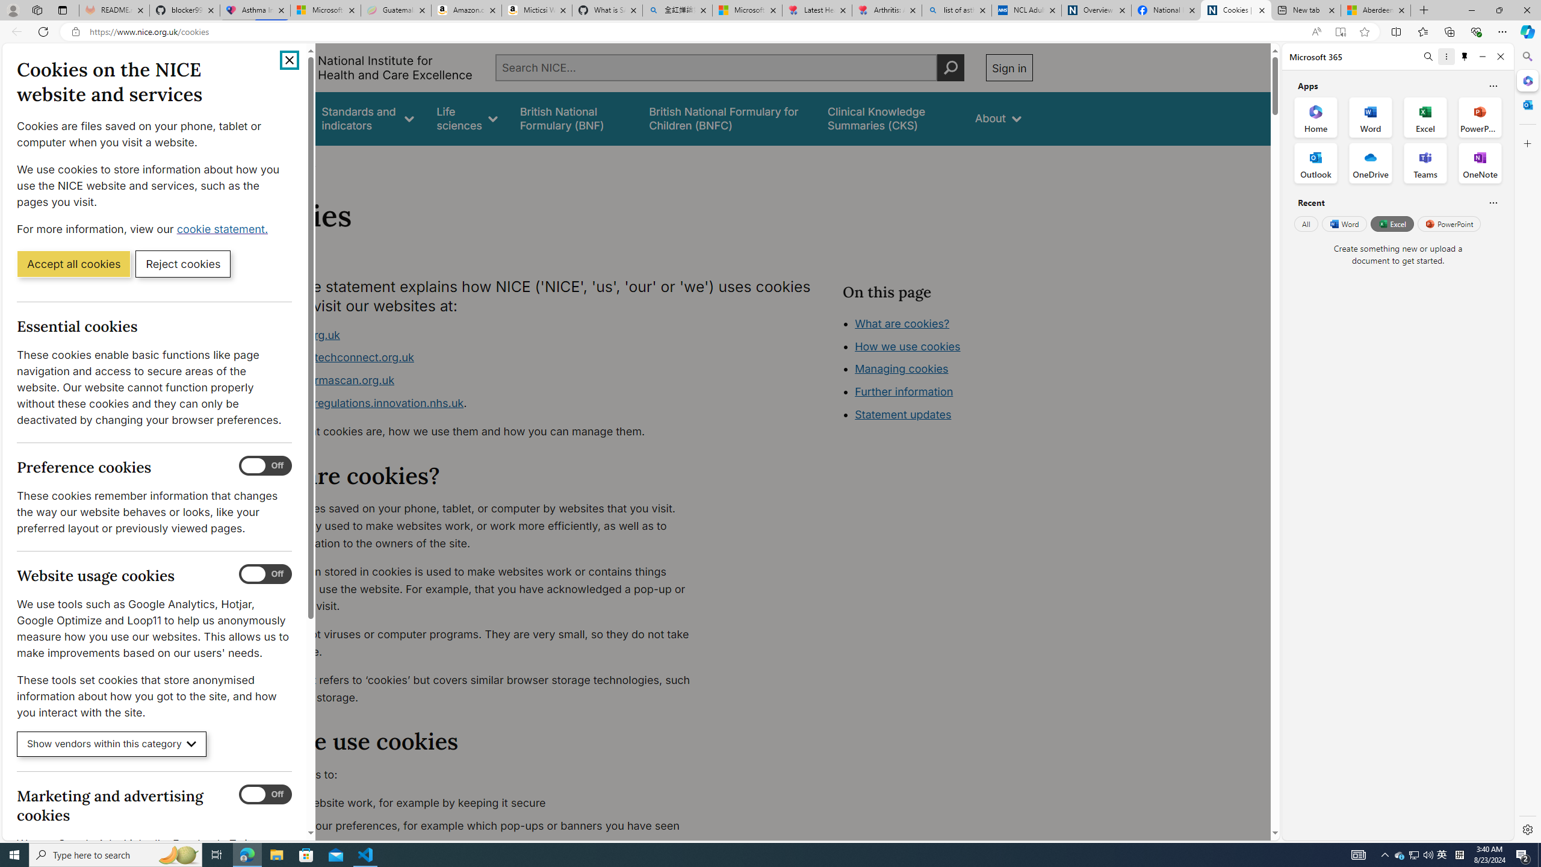 This screenshot has width=1541, height=867. I want to click on www.ukpharmascan.org.uk, so click(479, 381).